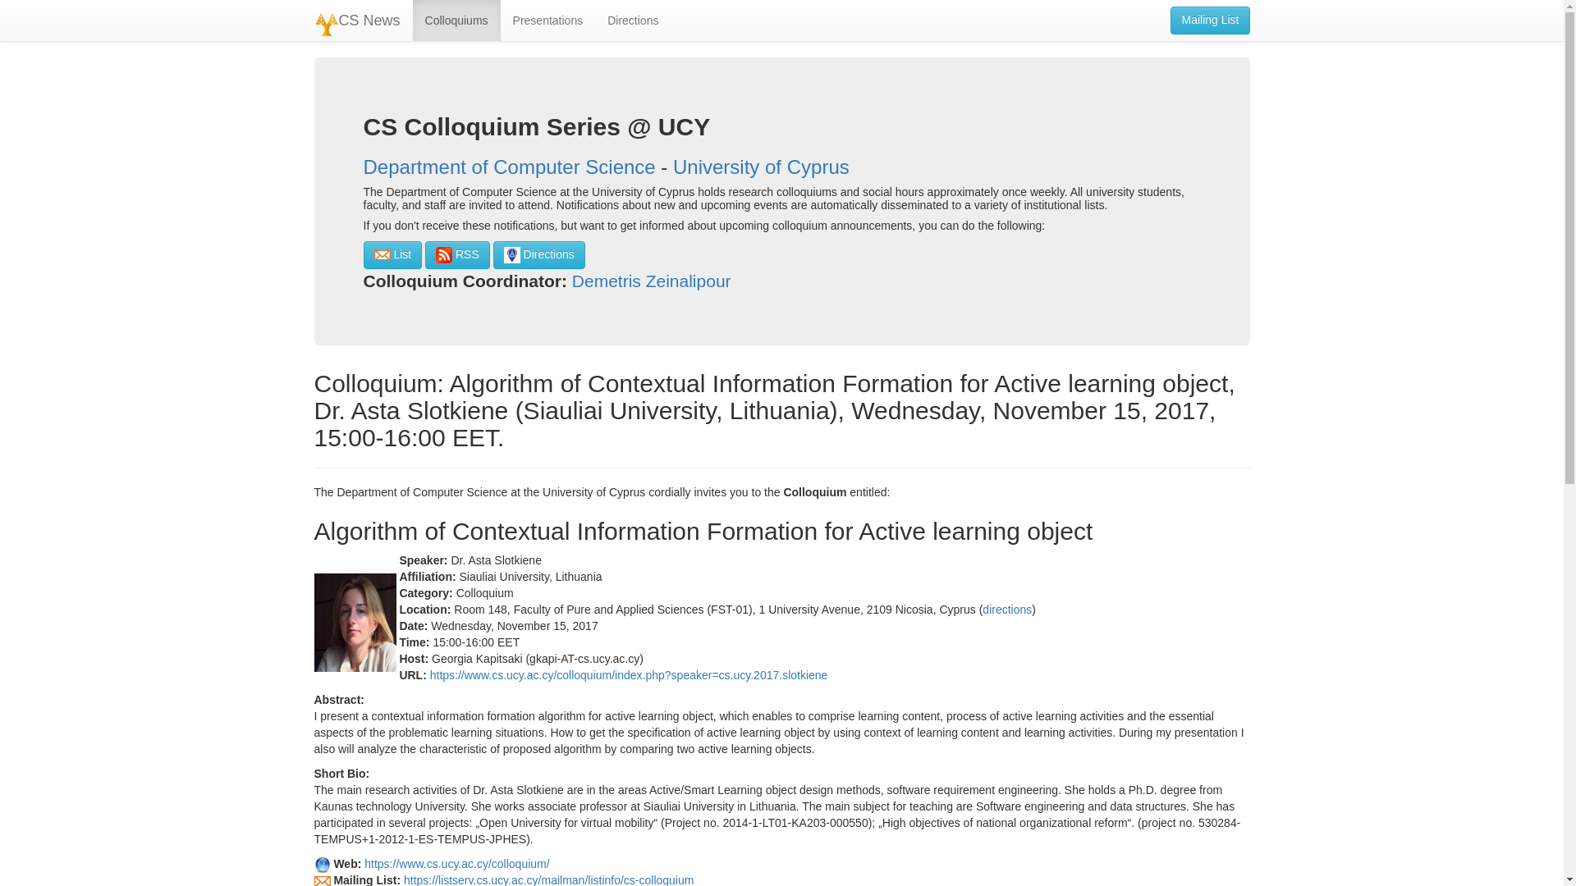  What do you see at coordinates (1210, 20) in the screenshot?
I see `Mailing List` at bounding box center [1210, 20].